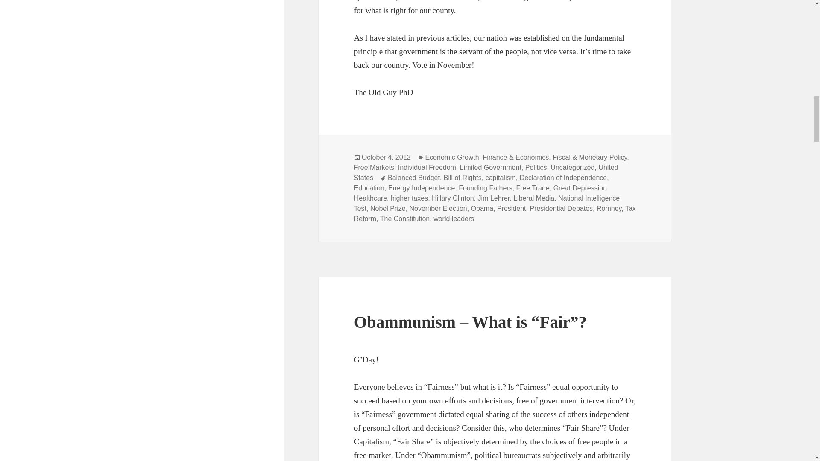 The width and height of the screenshot is (820, 461). What do you see at coordinates (487, 203) in the screenshot?
I see `National Intelligence Test` at bounding box center [487, 203].